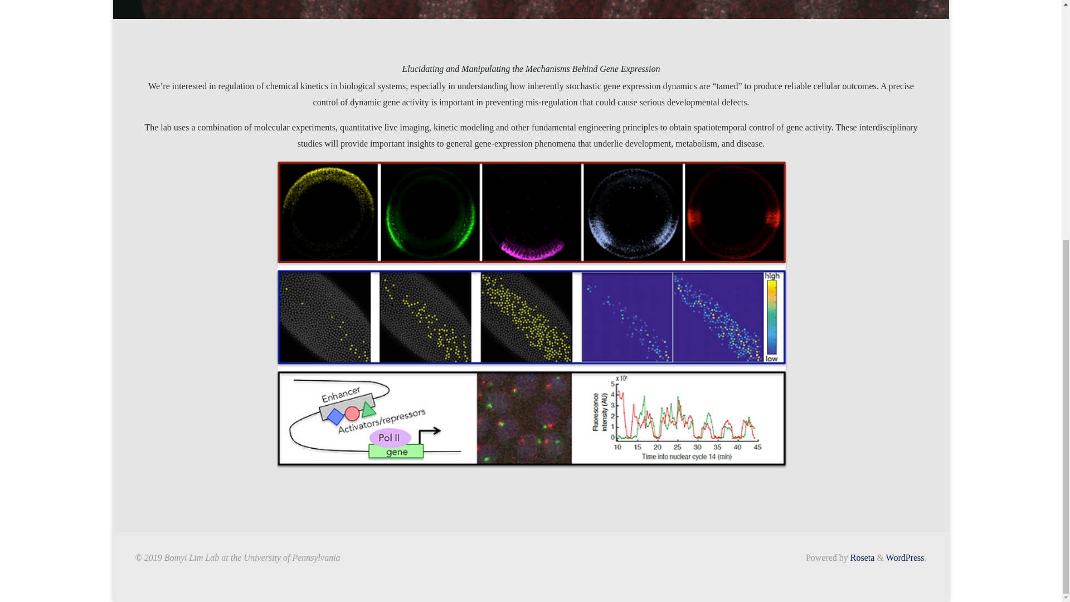 The height and width of the screenshot is (602, 1070). What do you see at coordinates (905, 557) in the screenshot?
I see `Semantic Personal Publishing Platform` at bounding box center [905, 557].